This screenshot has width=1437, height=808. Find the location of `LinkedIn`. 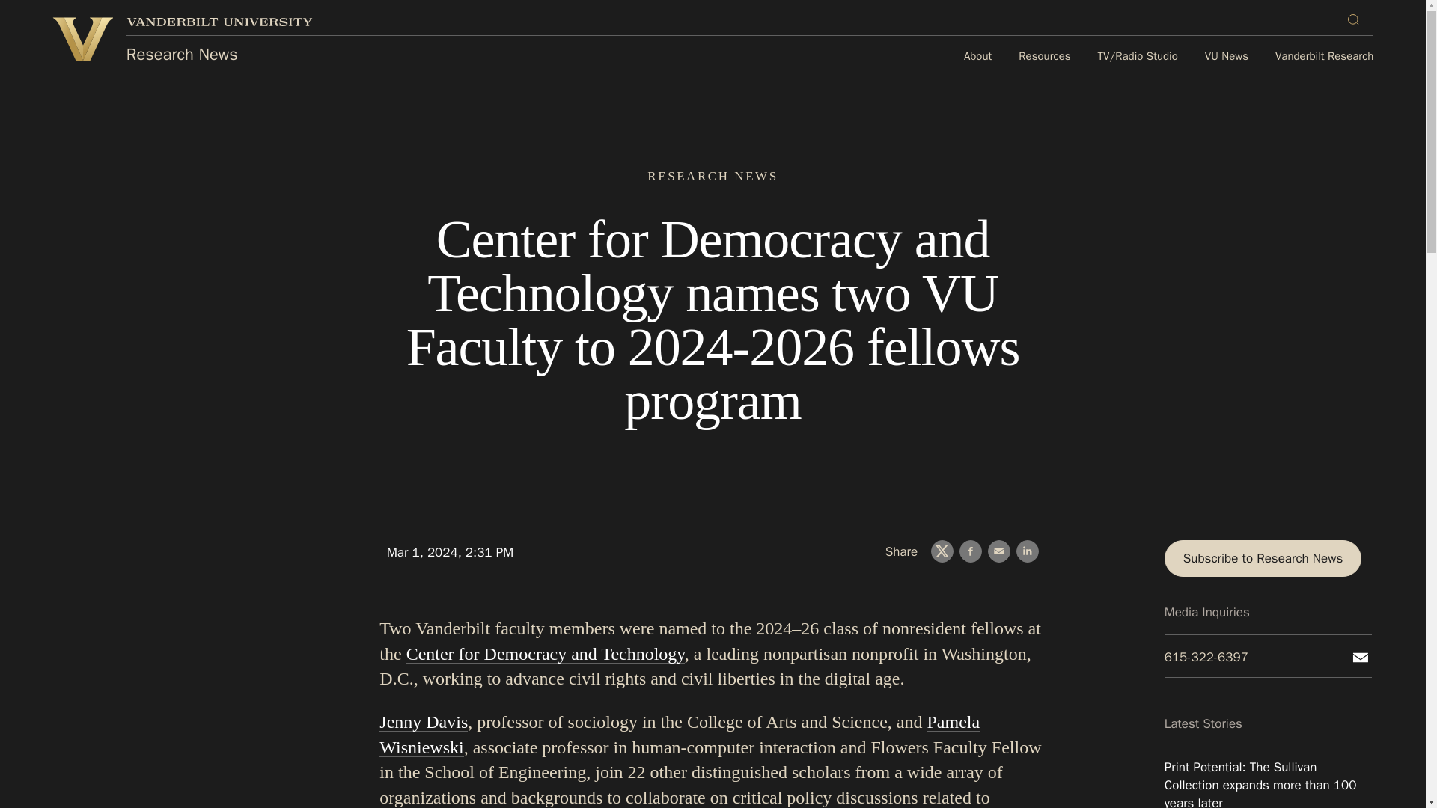

LinkedIn is located at coordinates (1027, 551).